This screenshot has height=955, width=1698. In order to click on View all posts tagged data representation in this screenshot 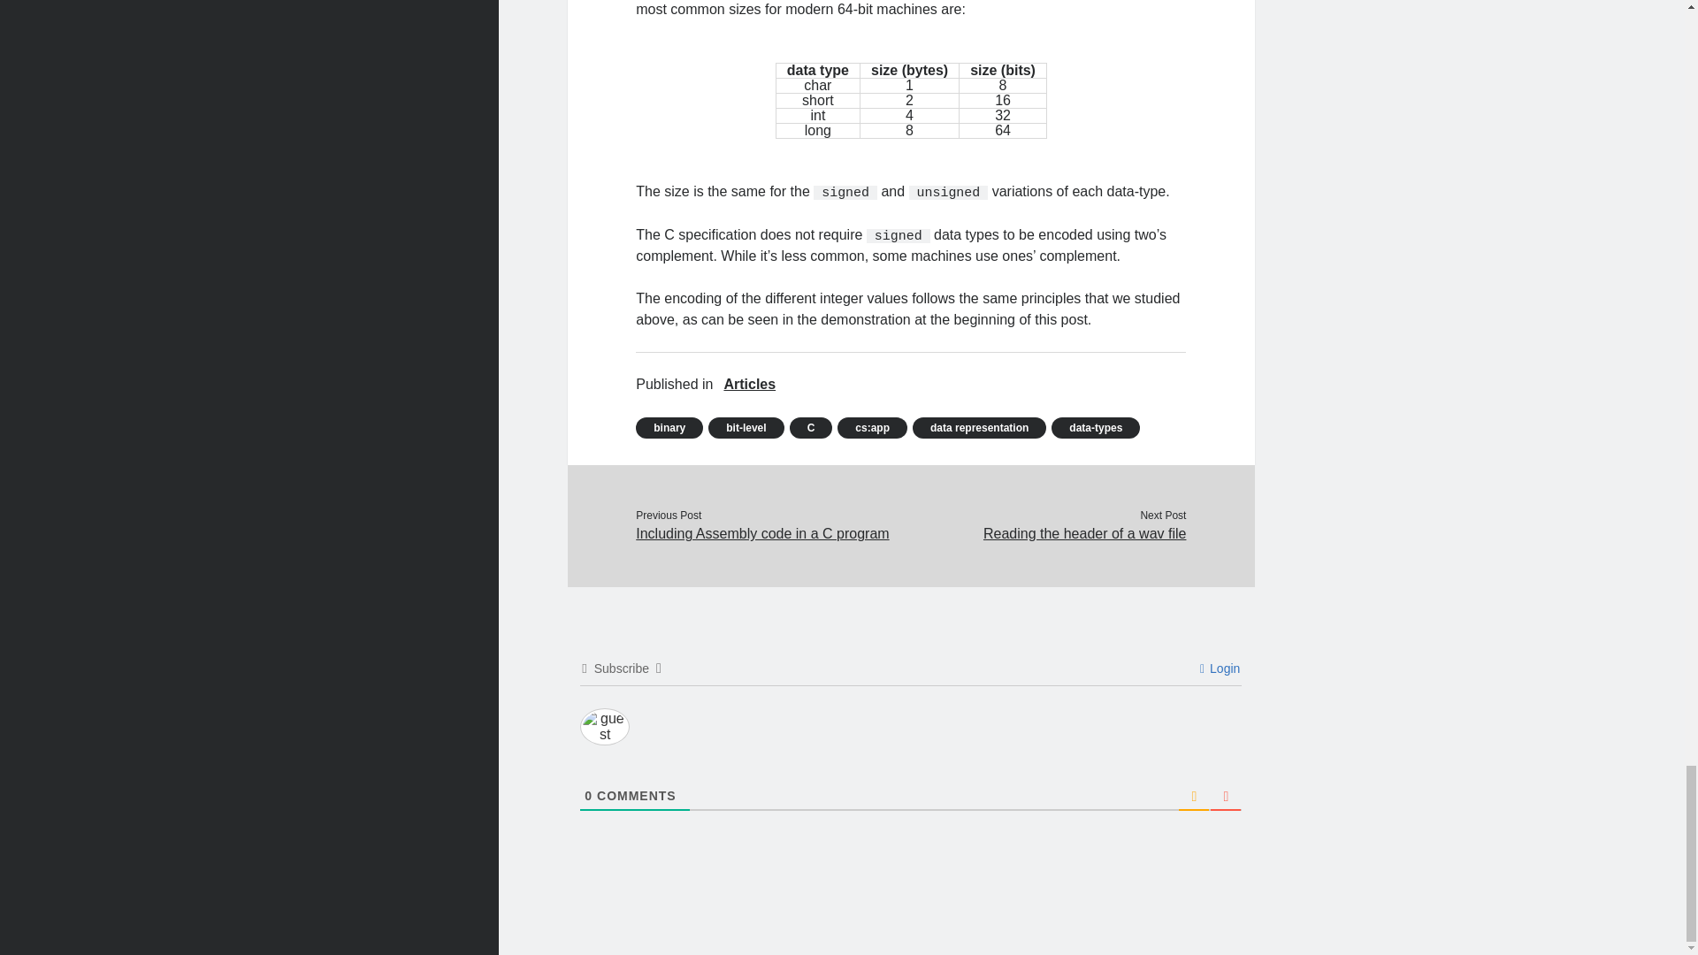, I will do `click(979, 427)`.